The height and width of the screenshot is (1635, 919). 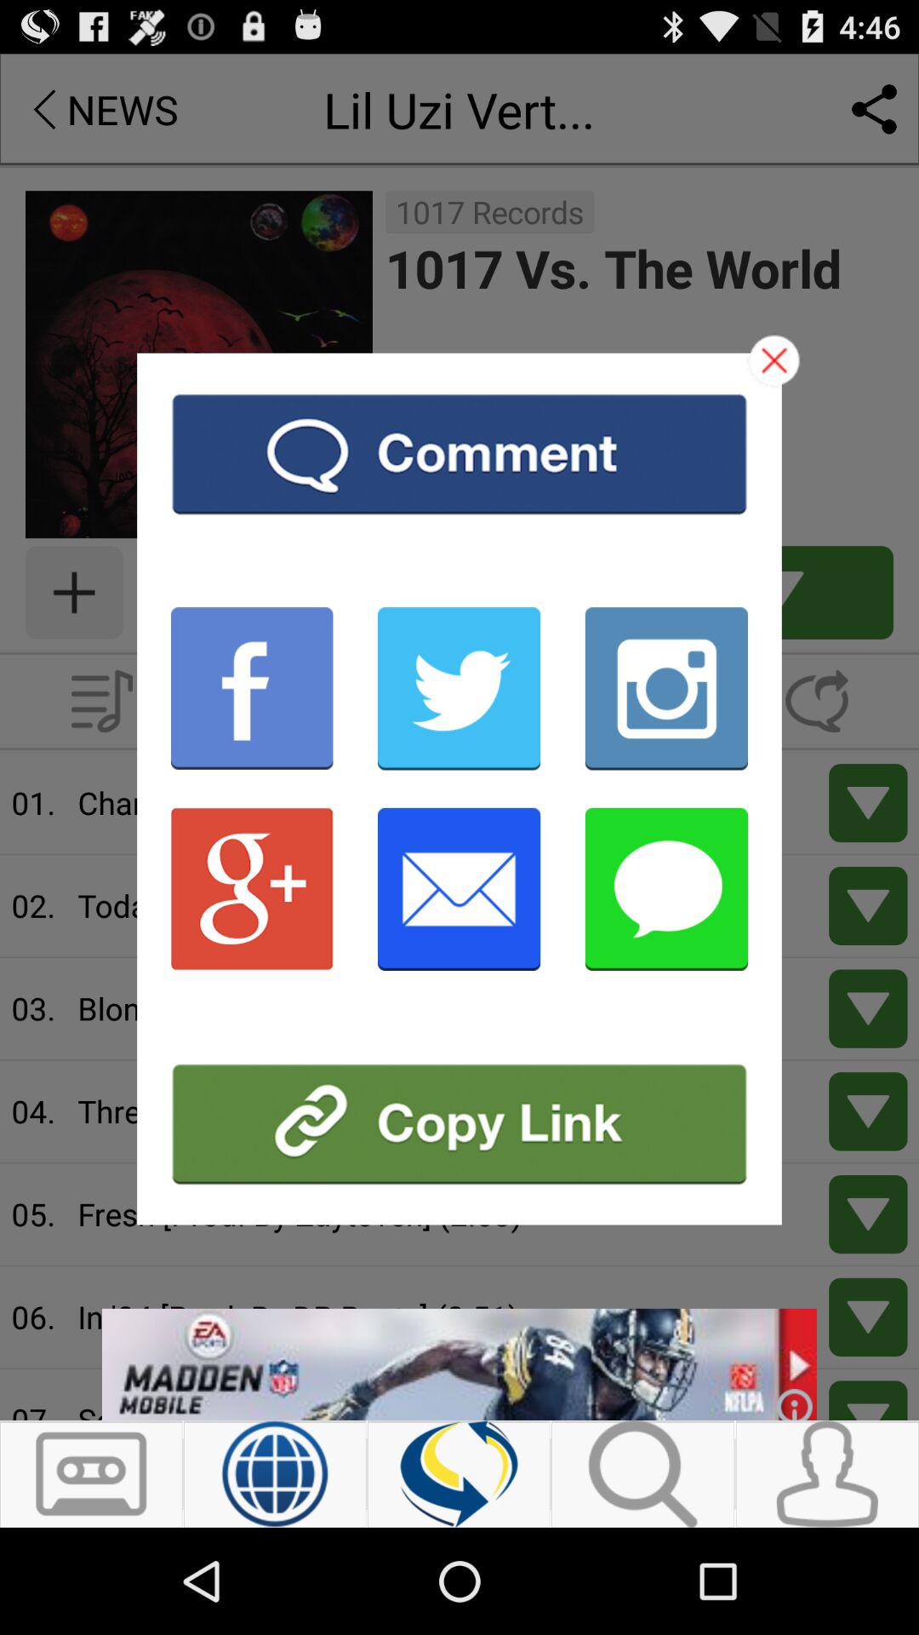 What do you see at coordinates (252, 889) in the screenshot?
I see `share on google plus` at bounding box center [252, 889].